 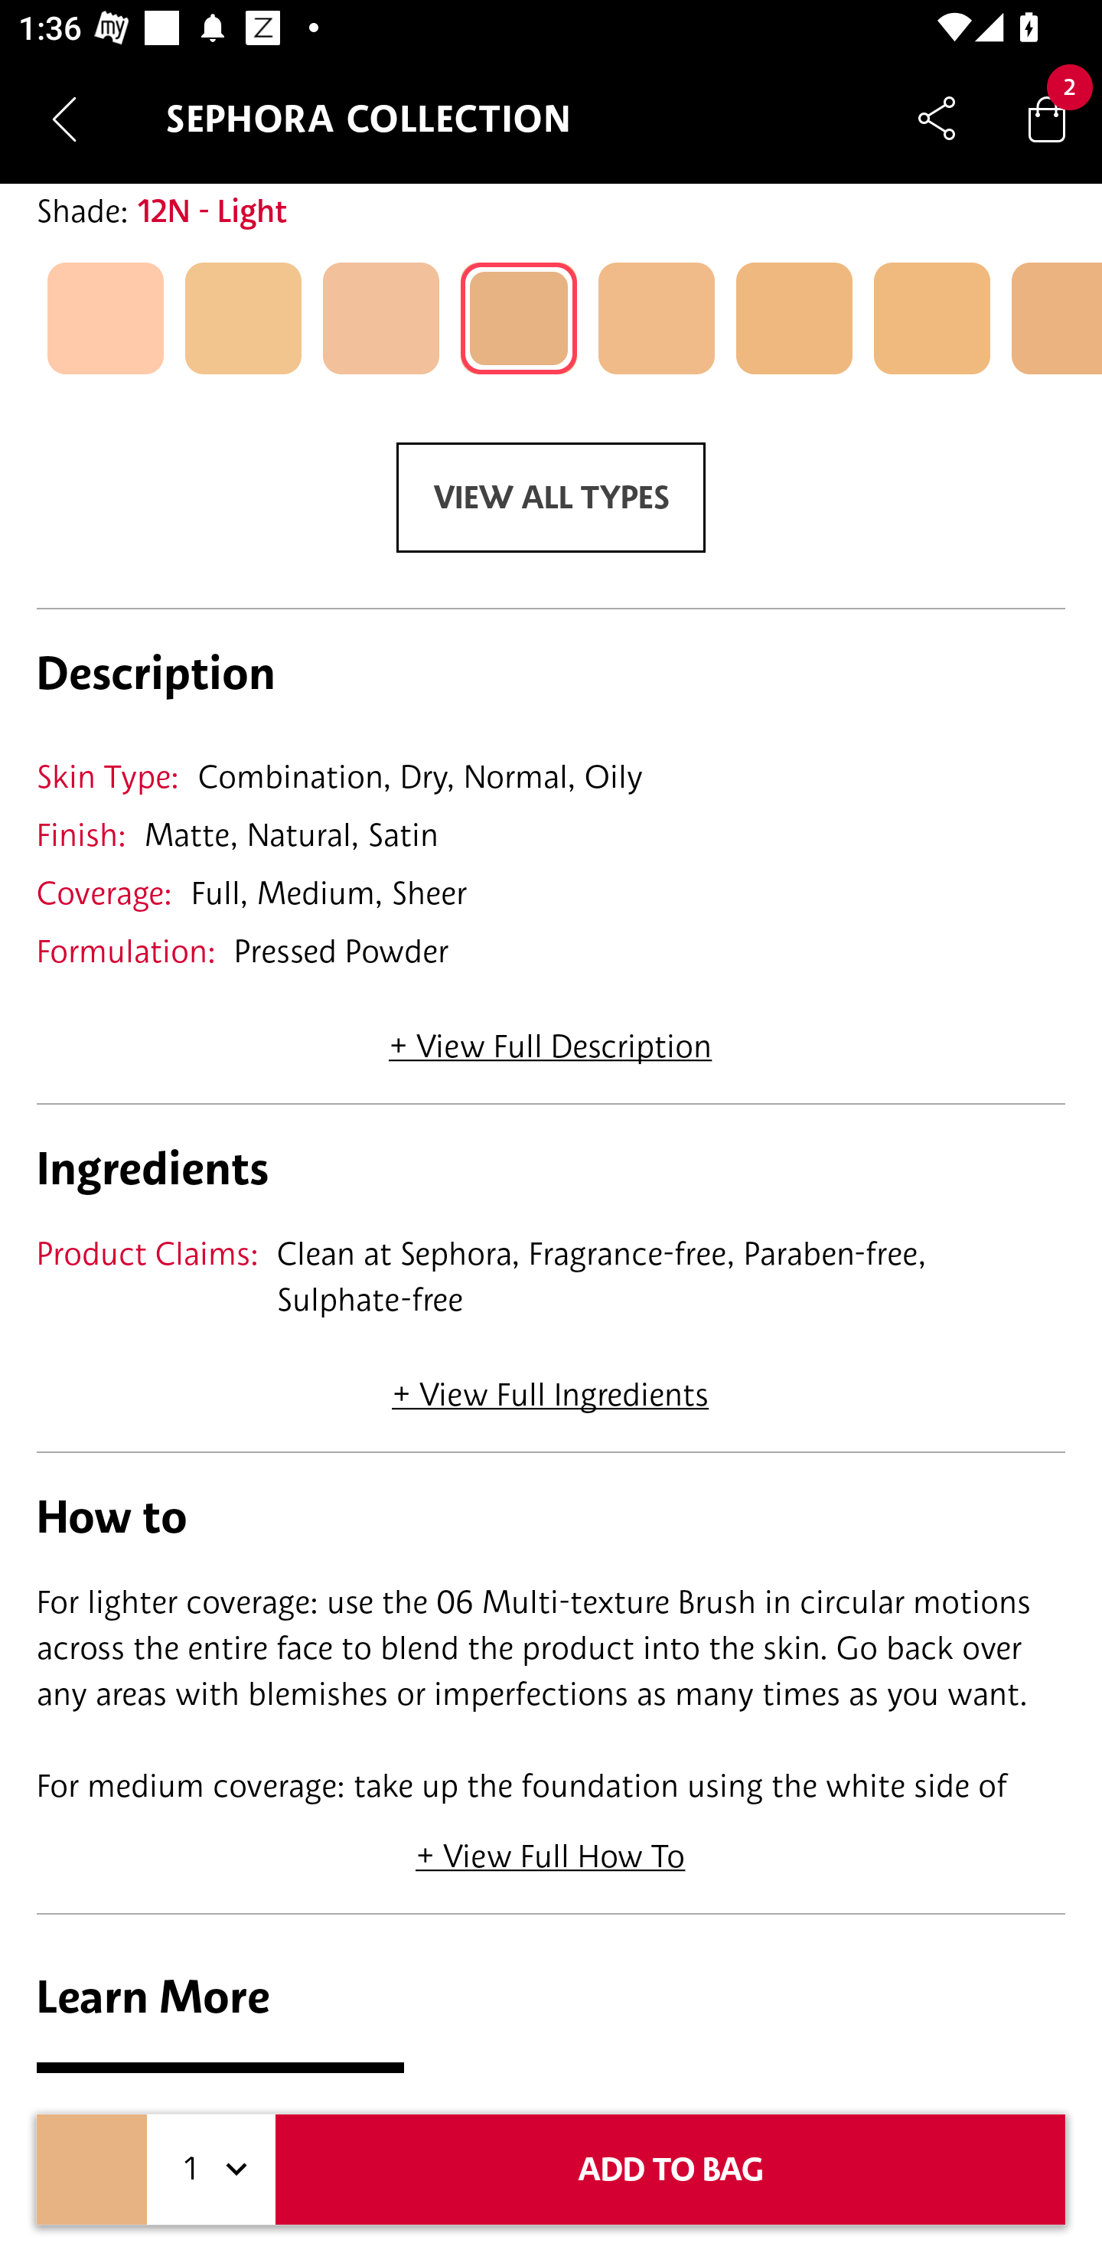 What do you see at coordinates (937, 118) in the screenshot?
I see `Share` at bounding box center [937, 118].